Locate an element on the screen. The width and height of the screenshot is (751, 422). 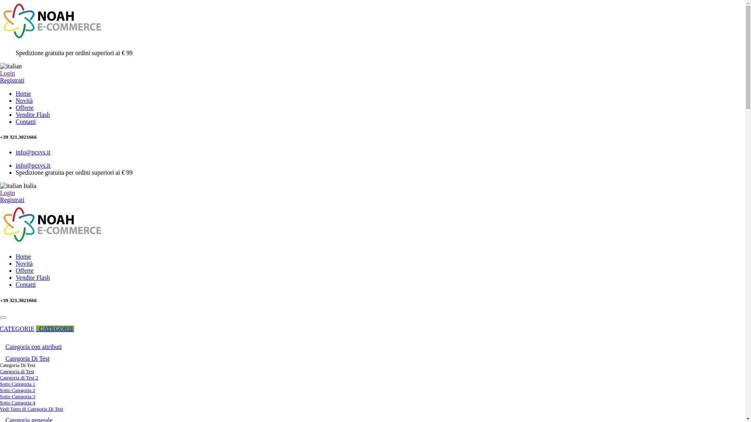
info@pcsys.it is located at coordinates (33, 166).